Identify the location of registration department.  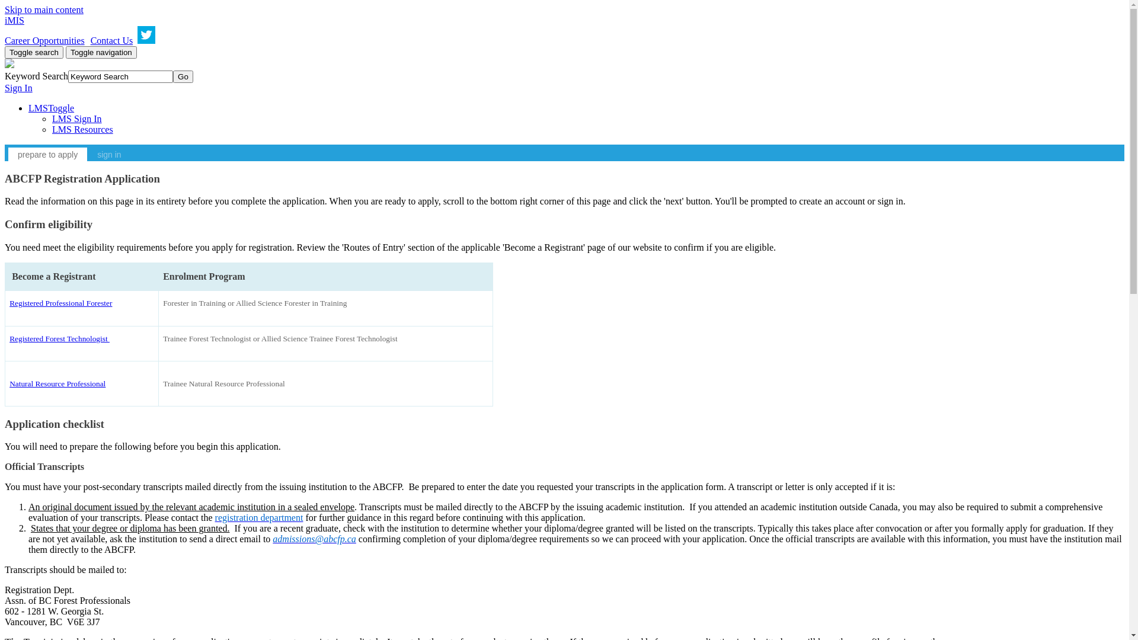
(260, 518).